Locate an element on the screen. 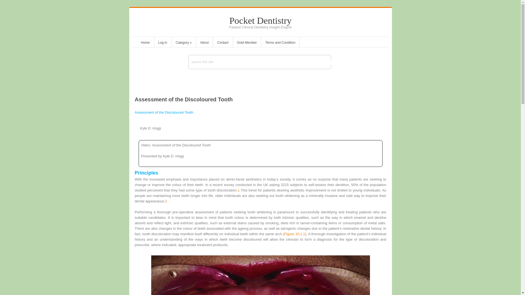 The height and width of the screenshot is (295, 525). Terms and Condition is located at coordinates (280, 43).